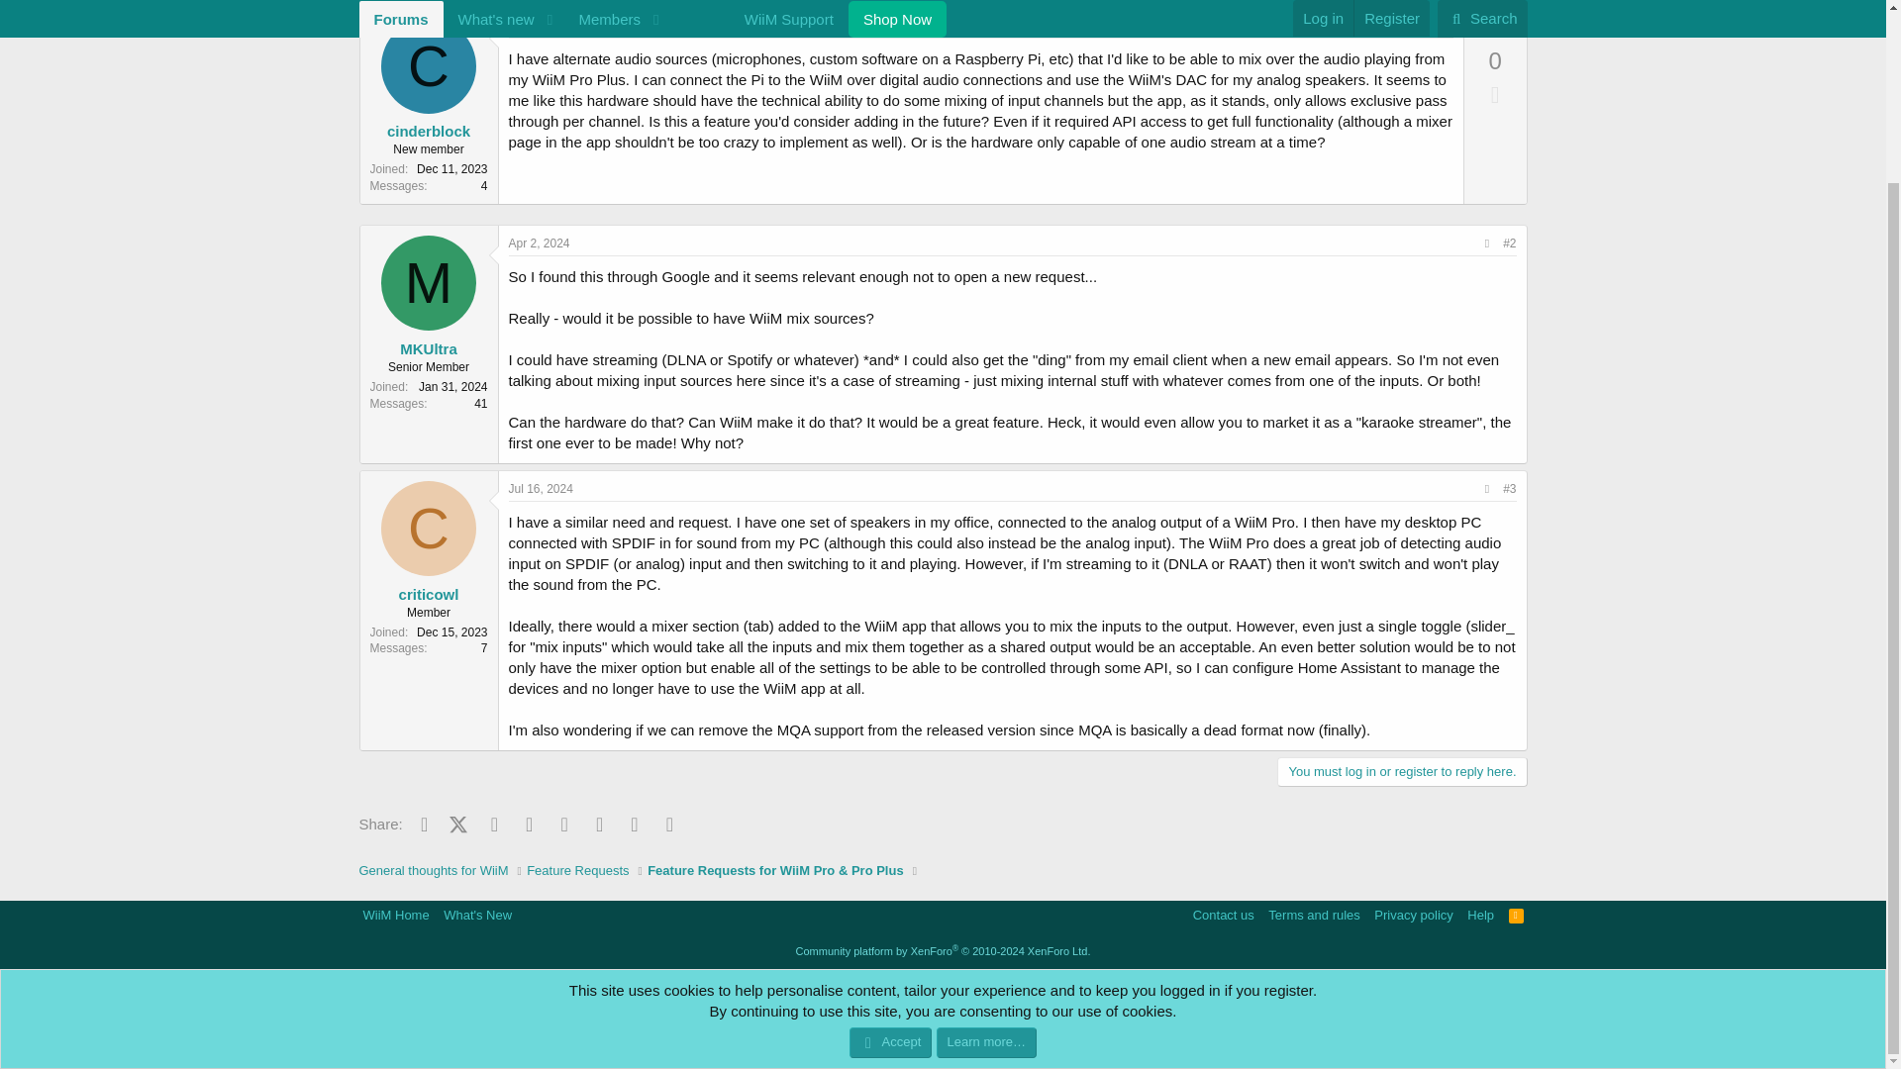 The width and height of the screenshot is (1901, 1069). I want to click on Dec 11, 2023 at 1:05 PM, so click(545, 26).